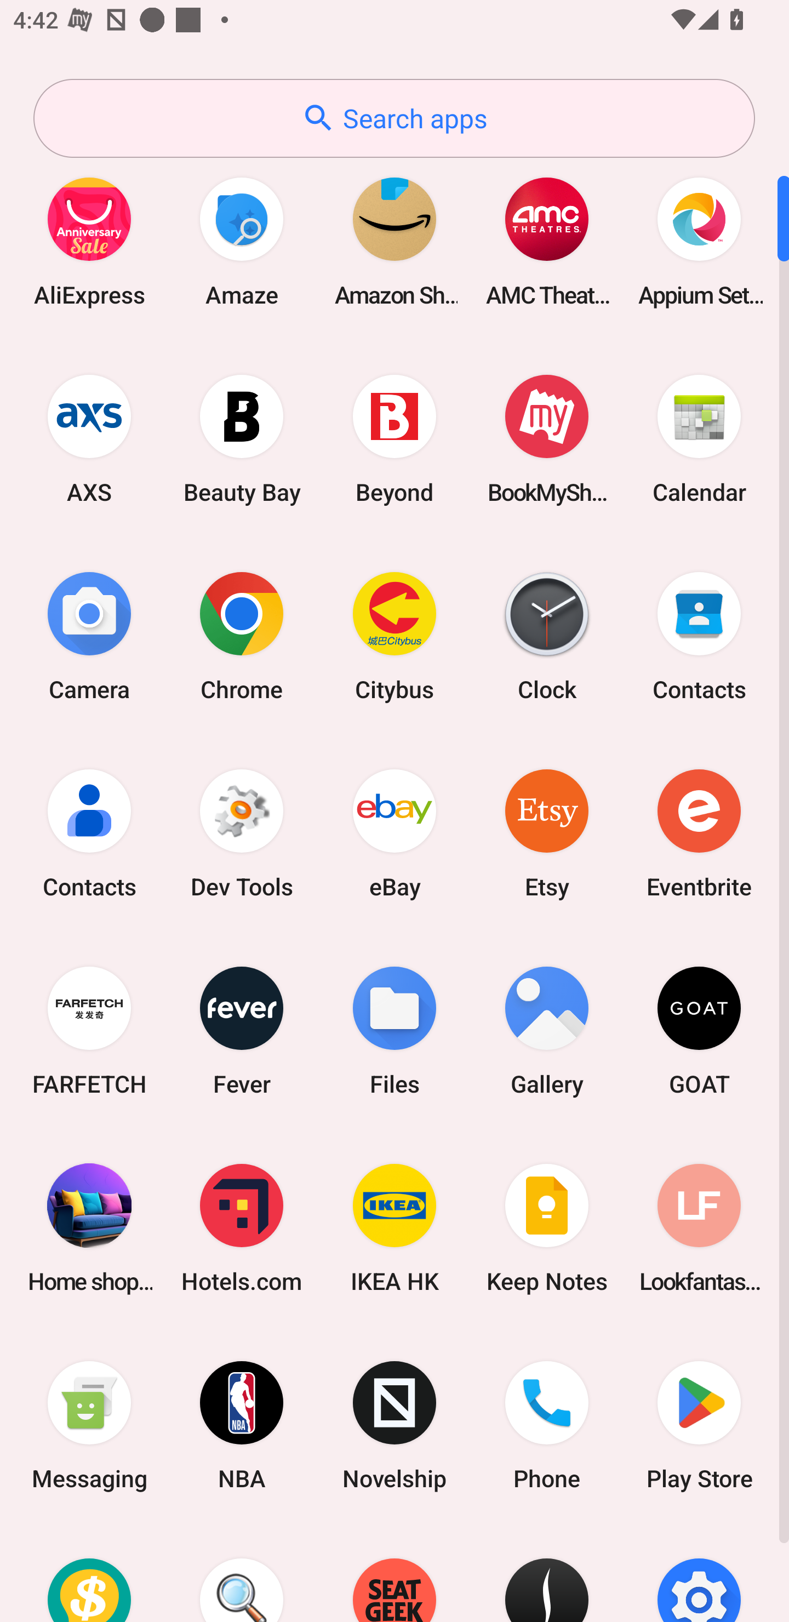  I want to click on AliExpress, so click(89, 241).